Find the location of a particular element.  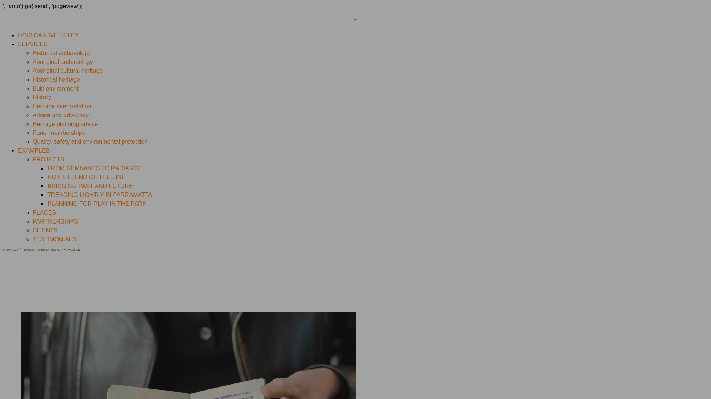

Historical heritage is located at coordinates (56, 80).